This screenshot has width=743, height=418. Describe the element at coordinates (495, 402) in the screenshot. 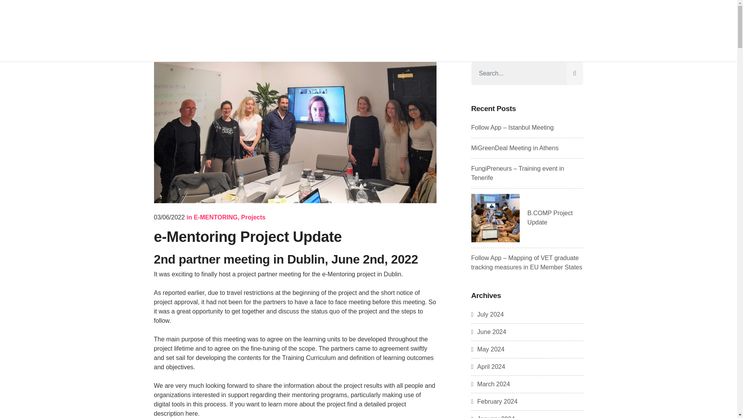

I see `February 2024` at that location.